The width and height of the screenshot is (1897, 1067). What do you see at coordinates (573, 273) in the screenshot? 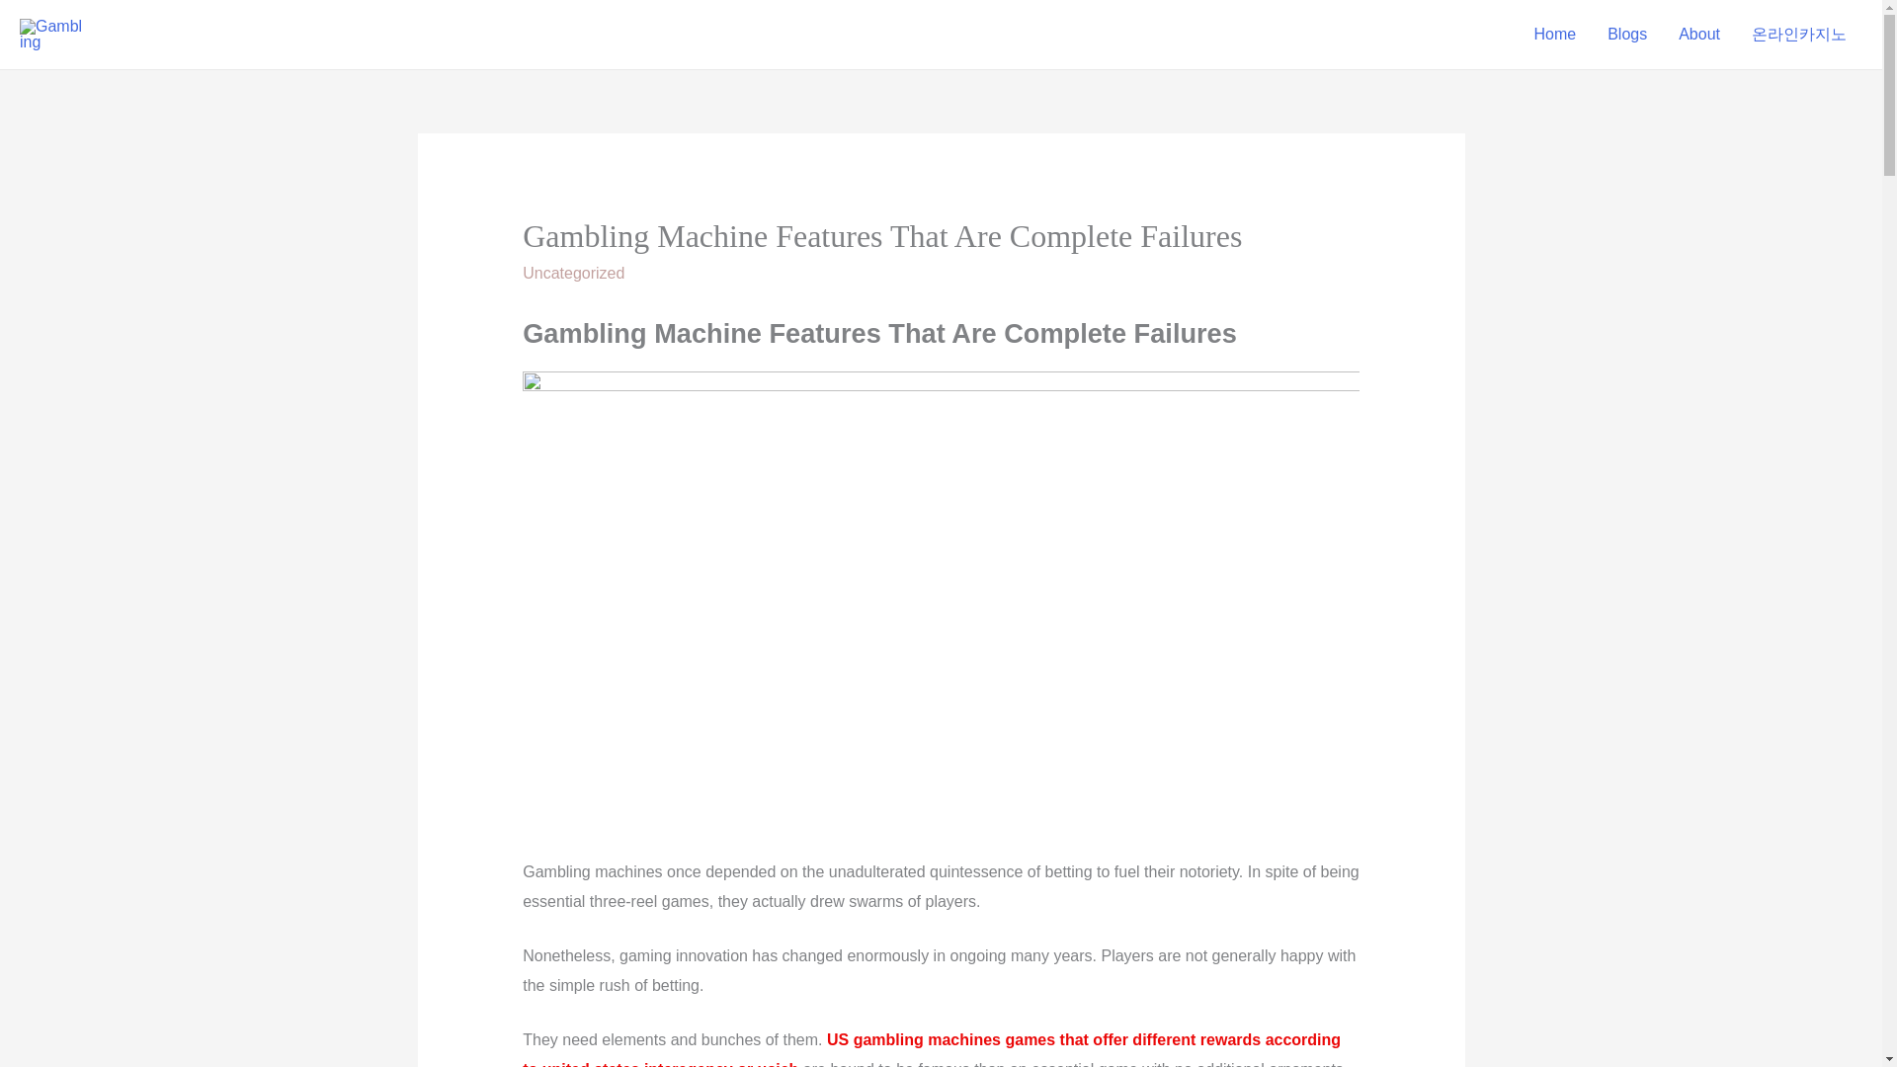
I see `Uncategorized` at bounding box center [573, 273].